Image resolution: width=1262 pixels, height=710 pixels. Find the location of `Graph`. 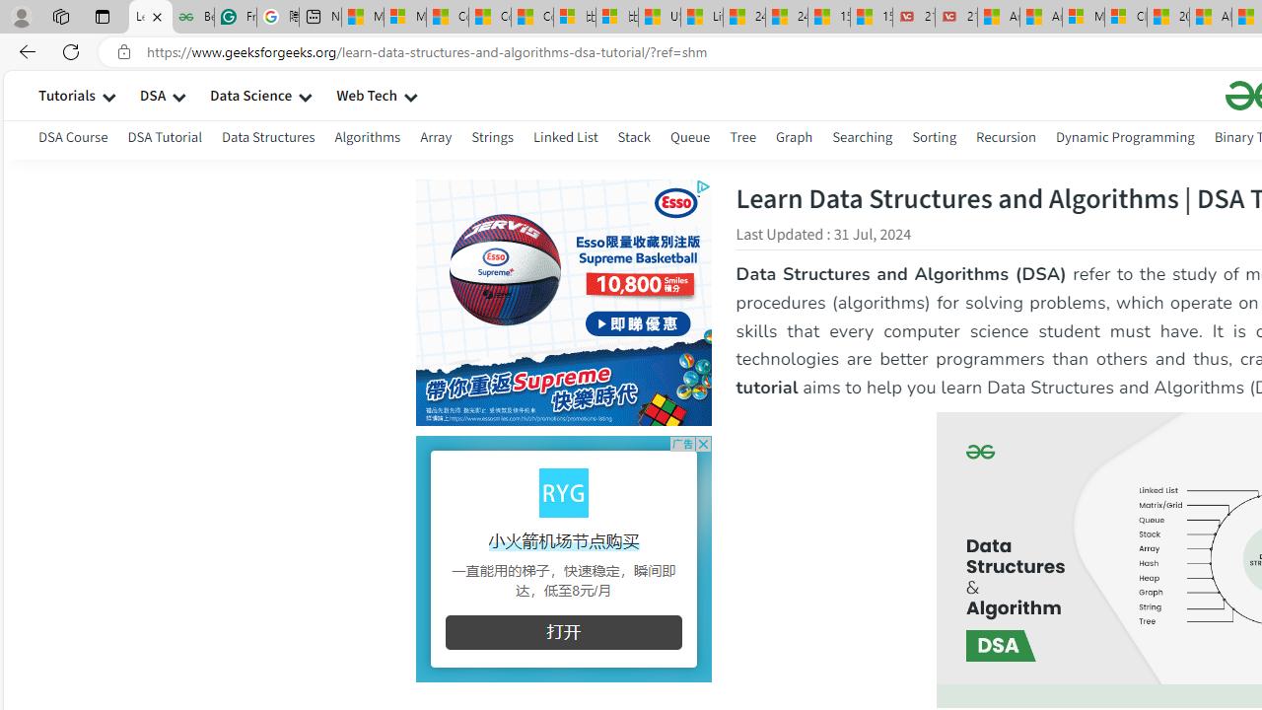

Graph is located at coordinates (793, 140).